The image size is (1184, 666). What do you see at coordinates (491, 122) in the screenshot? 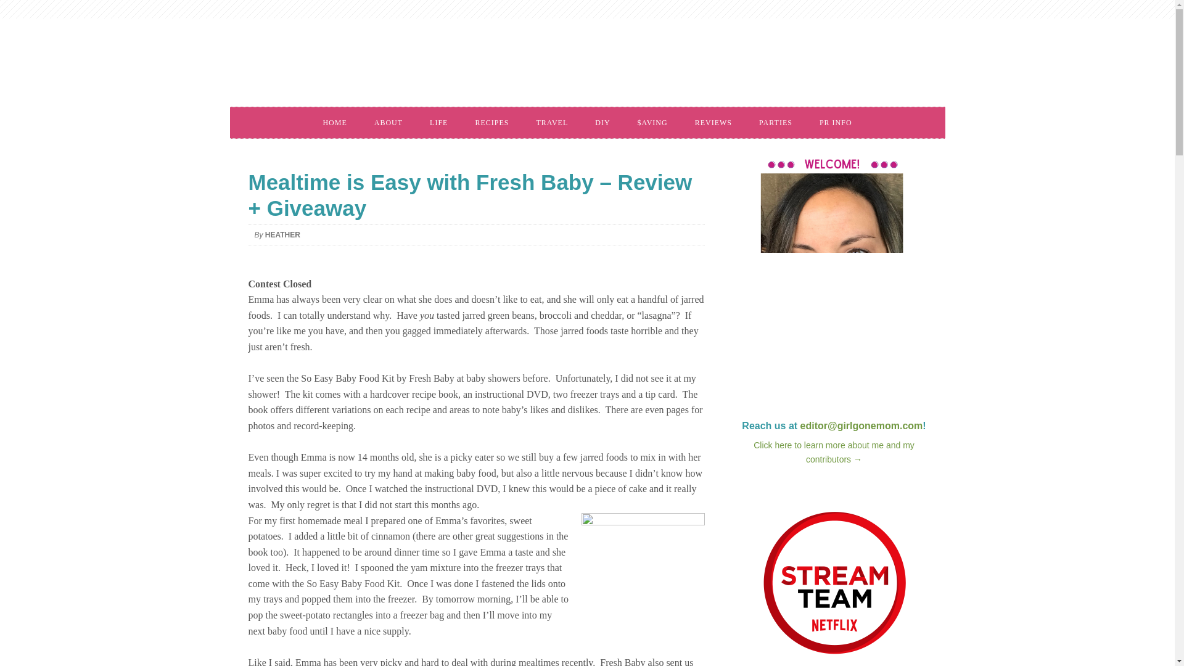
I see `RECIPES` at bounding box center [491, 122].